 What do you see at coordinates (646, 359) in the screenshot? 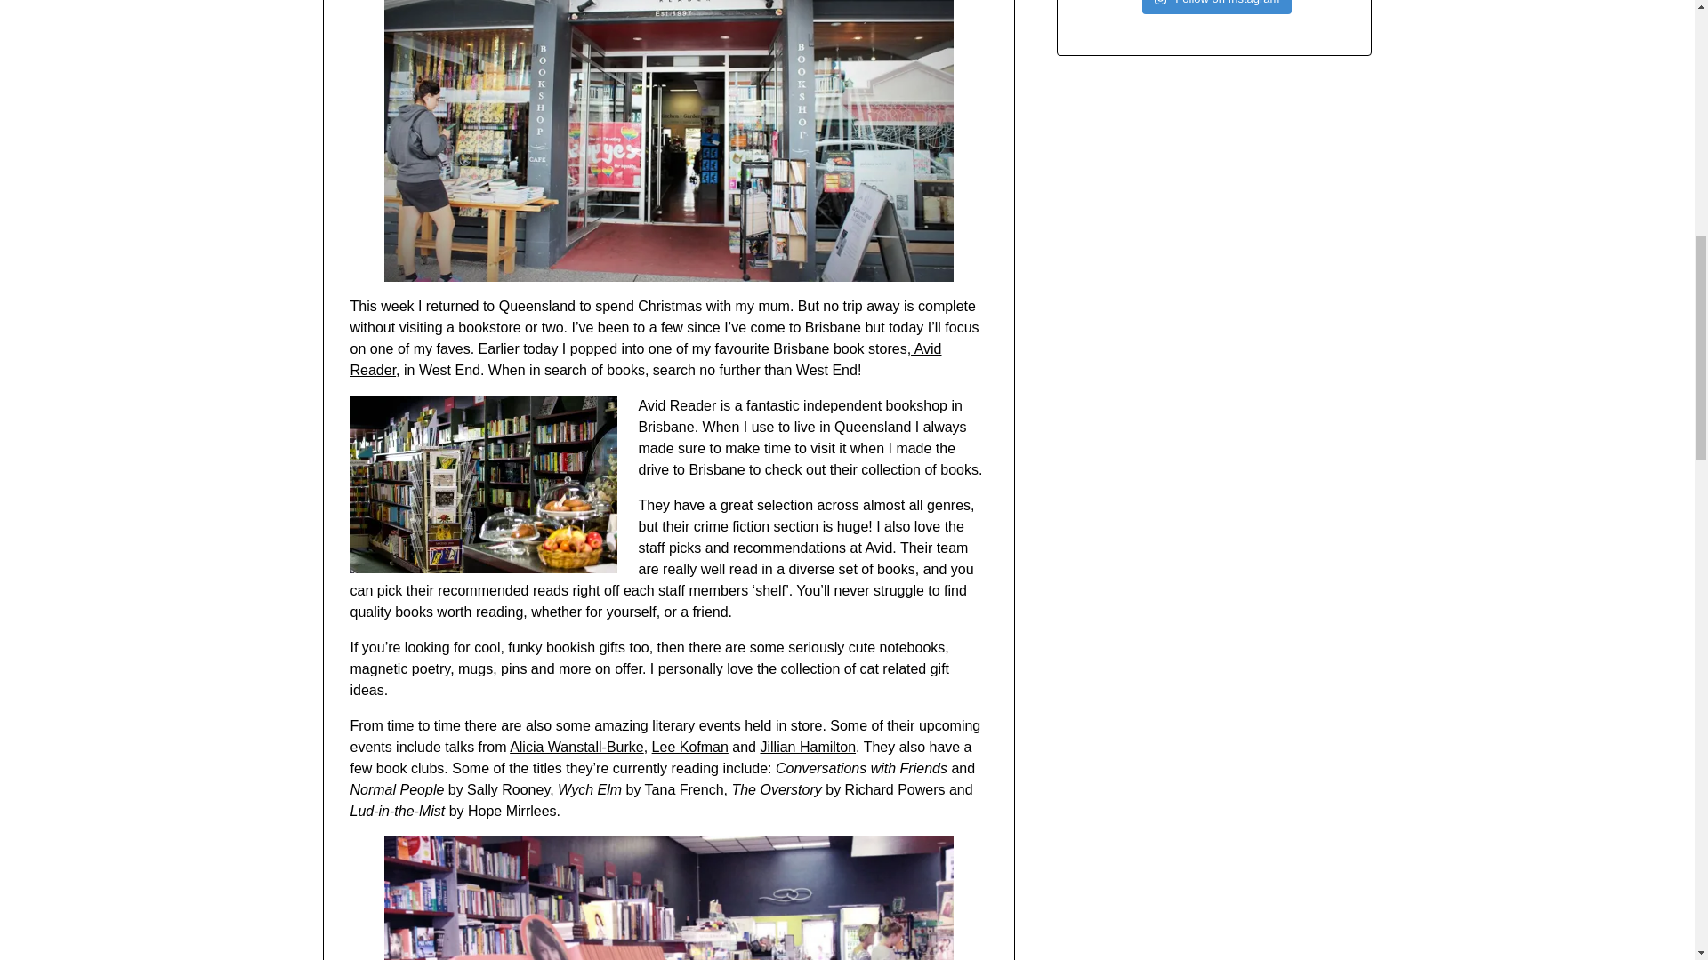
I see `Avid Reader` at bounding box center [646, 359].